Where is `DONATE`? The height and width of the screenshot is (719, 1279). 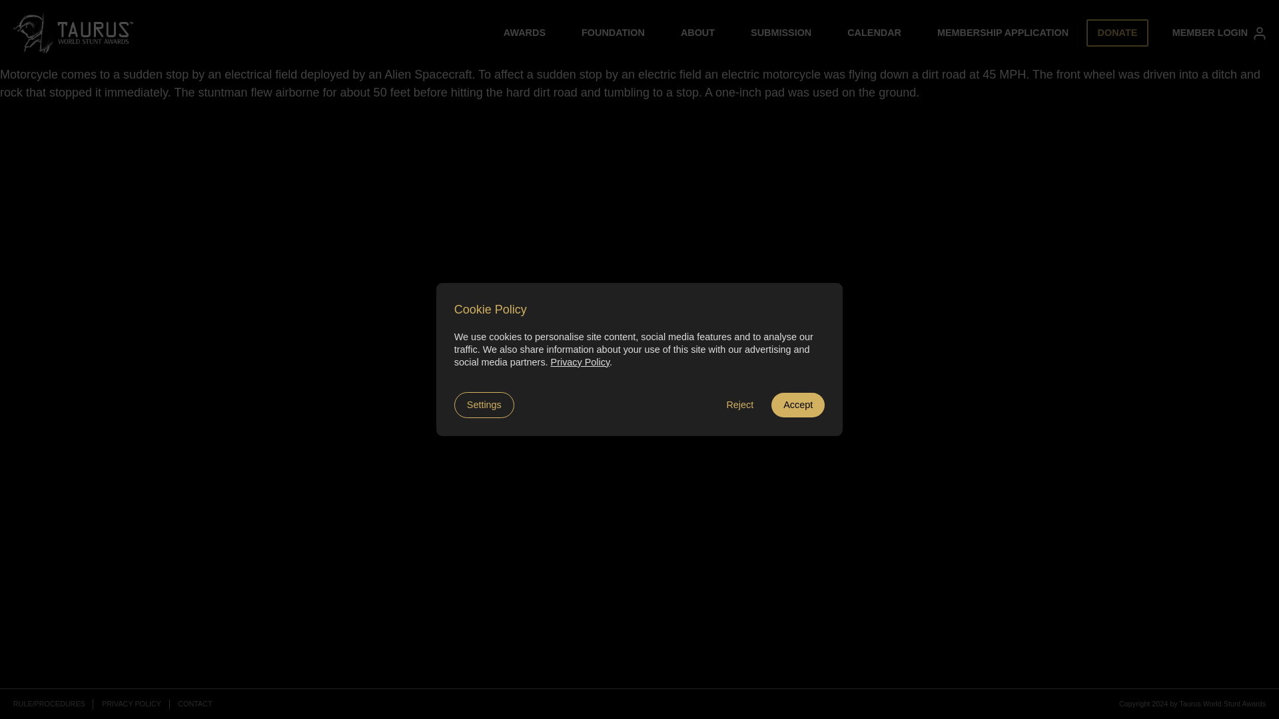
DONATE is located at coordinates (1116, 33).